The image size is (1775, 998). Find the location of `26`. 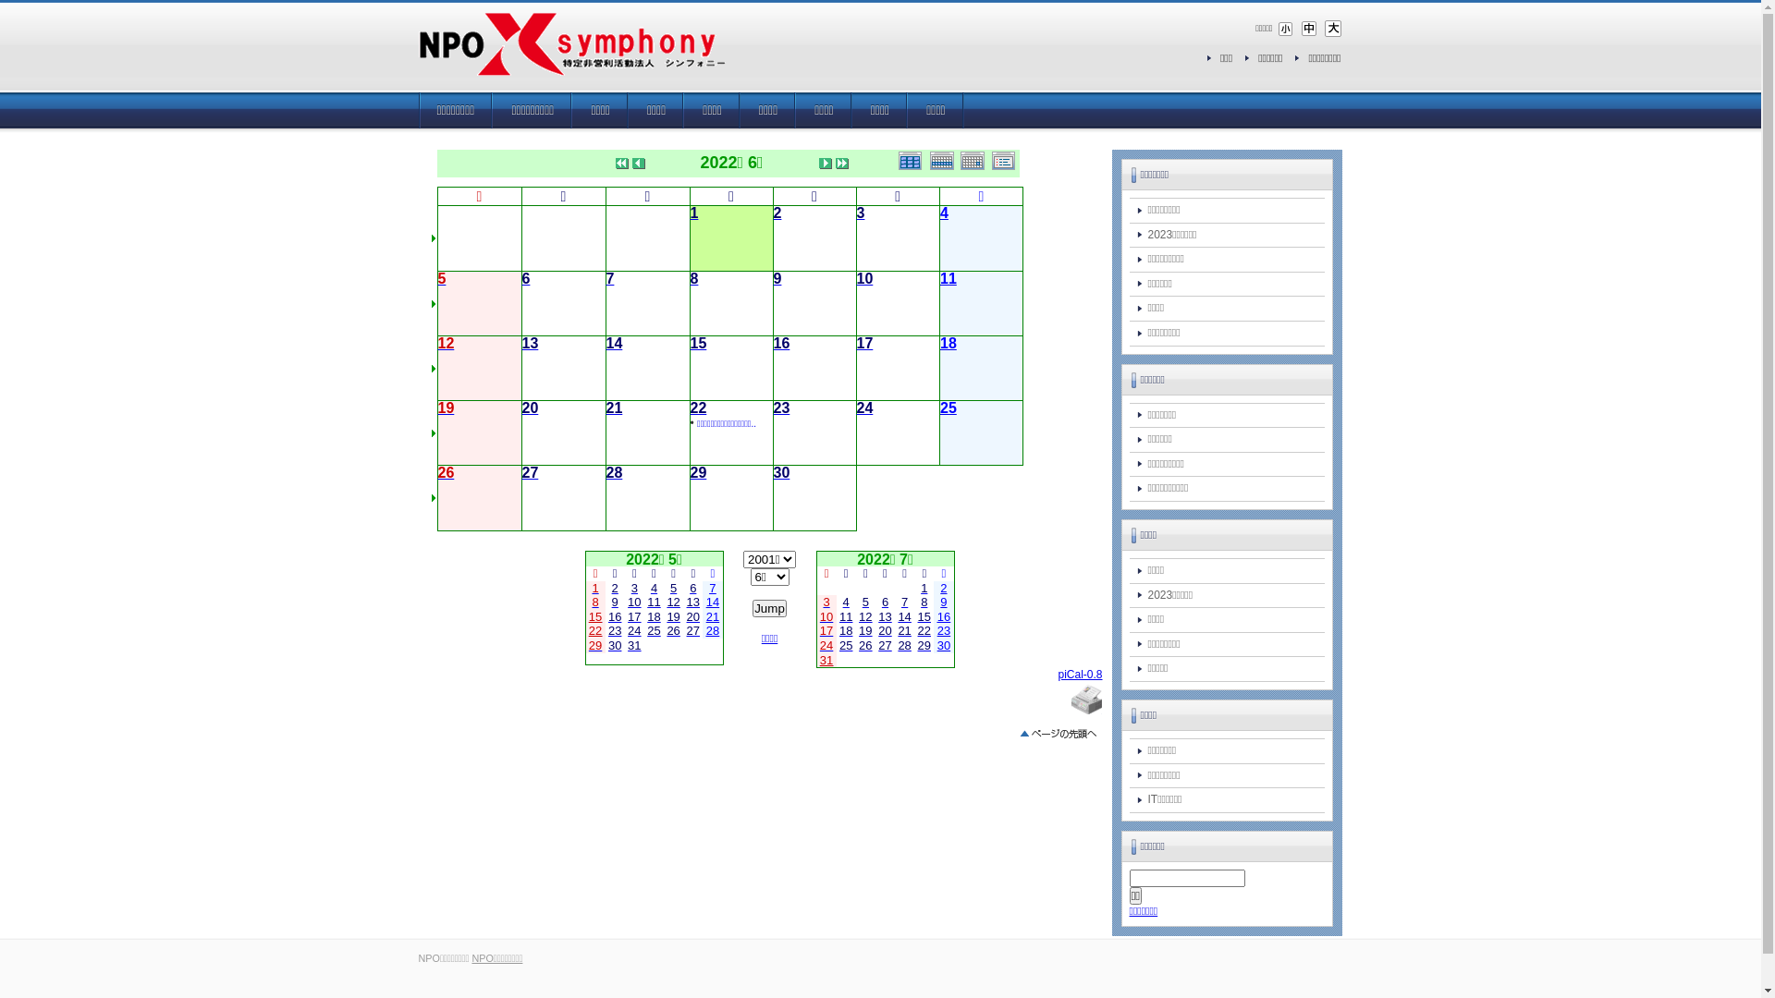

26 is located at coordinates (673, 631).